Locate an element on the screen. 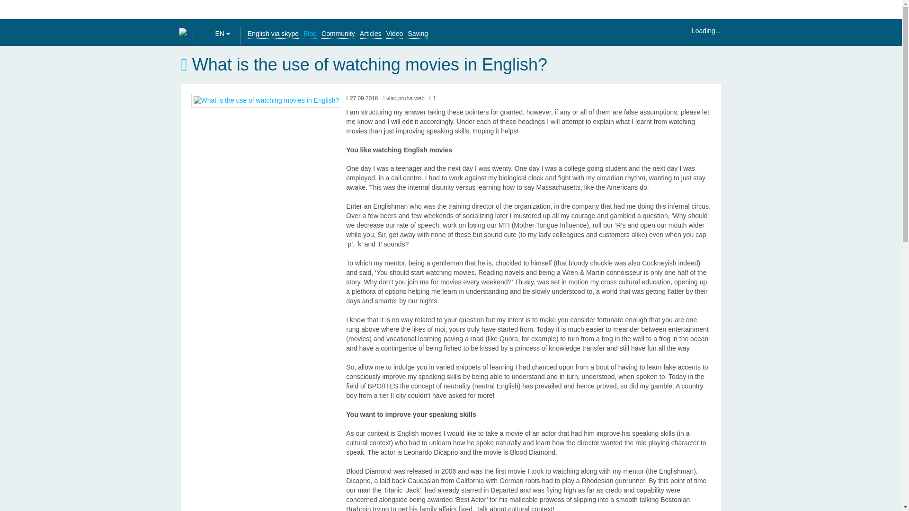 The image size is (909, 511). English via skype is located at coordinates (273, 34).